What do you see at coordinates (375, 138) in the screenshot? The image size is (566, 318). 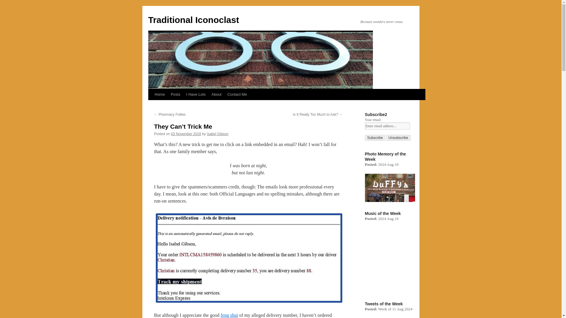 I see `Subscribe` at bounding box center [375, 138].